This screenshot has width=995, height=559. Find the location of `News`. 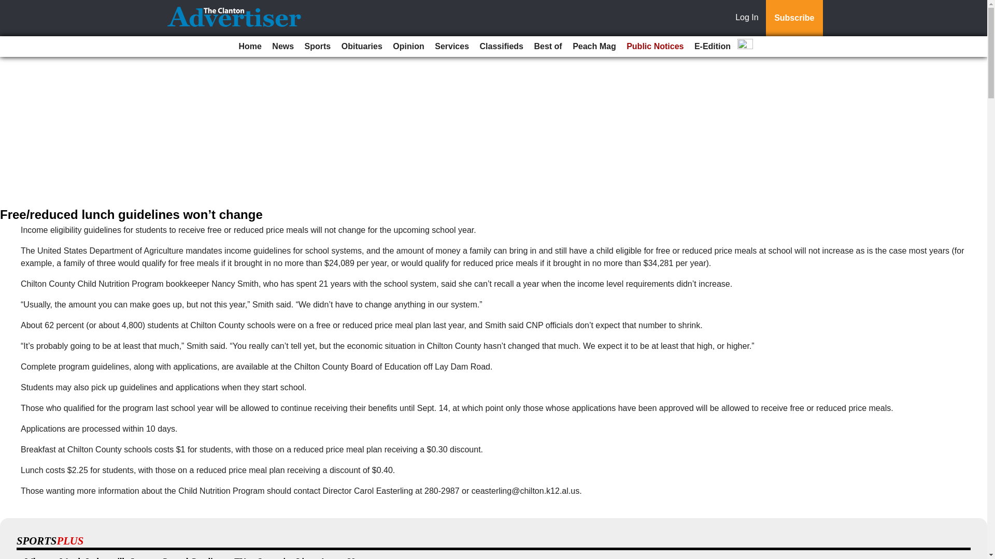

News is located at coordinates (282, 47).